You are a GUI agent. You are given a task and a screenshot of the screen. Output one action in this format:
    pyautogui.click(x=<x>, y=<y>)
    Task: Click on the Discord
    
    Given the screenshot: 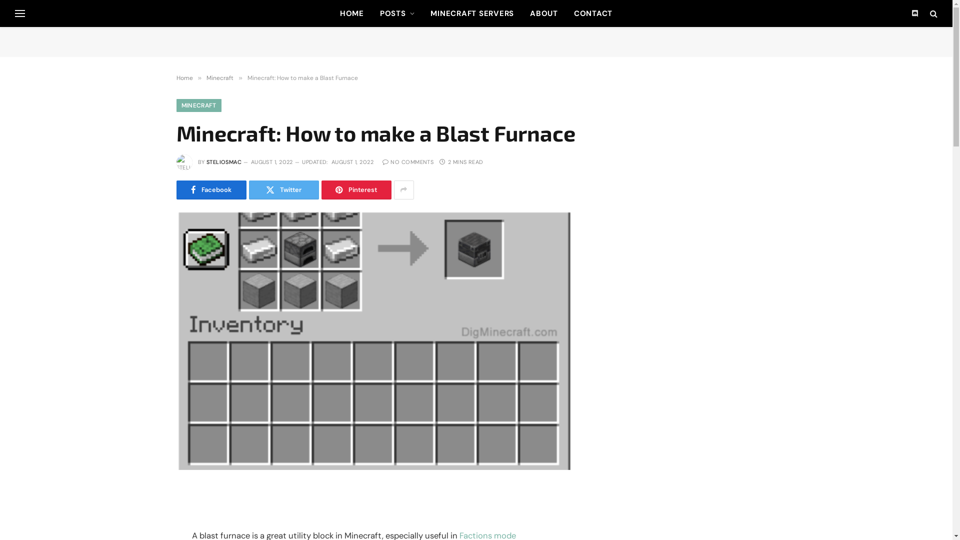 What is the action you would take?
    pyautogui.click(x=915, y=13)
    